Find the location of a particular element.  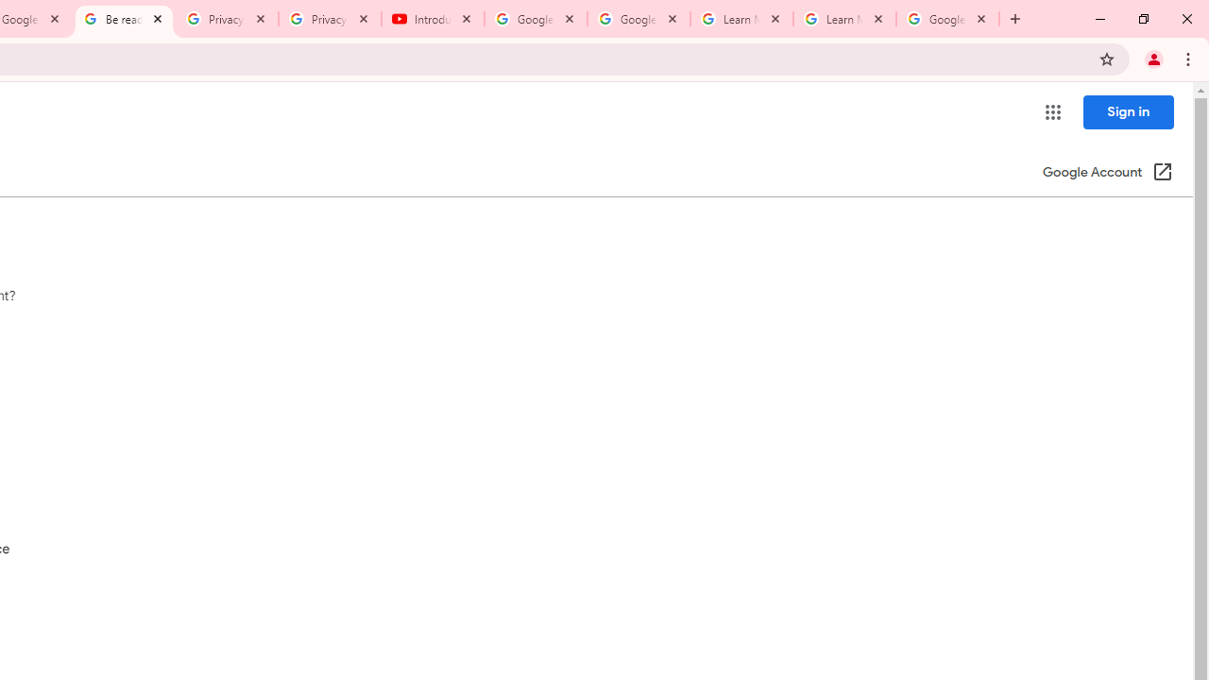

Google Account (Open in a new window) is located at coordinates (1107, 174).